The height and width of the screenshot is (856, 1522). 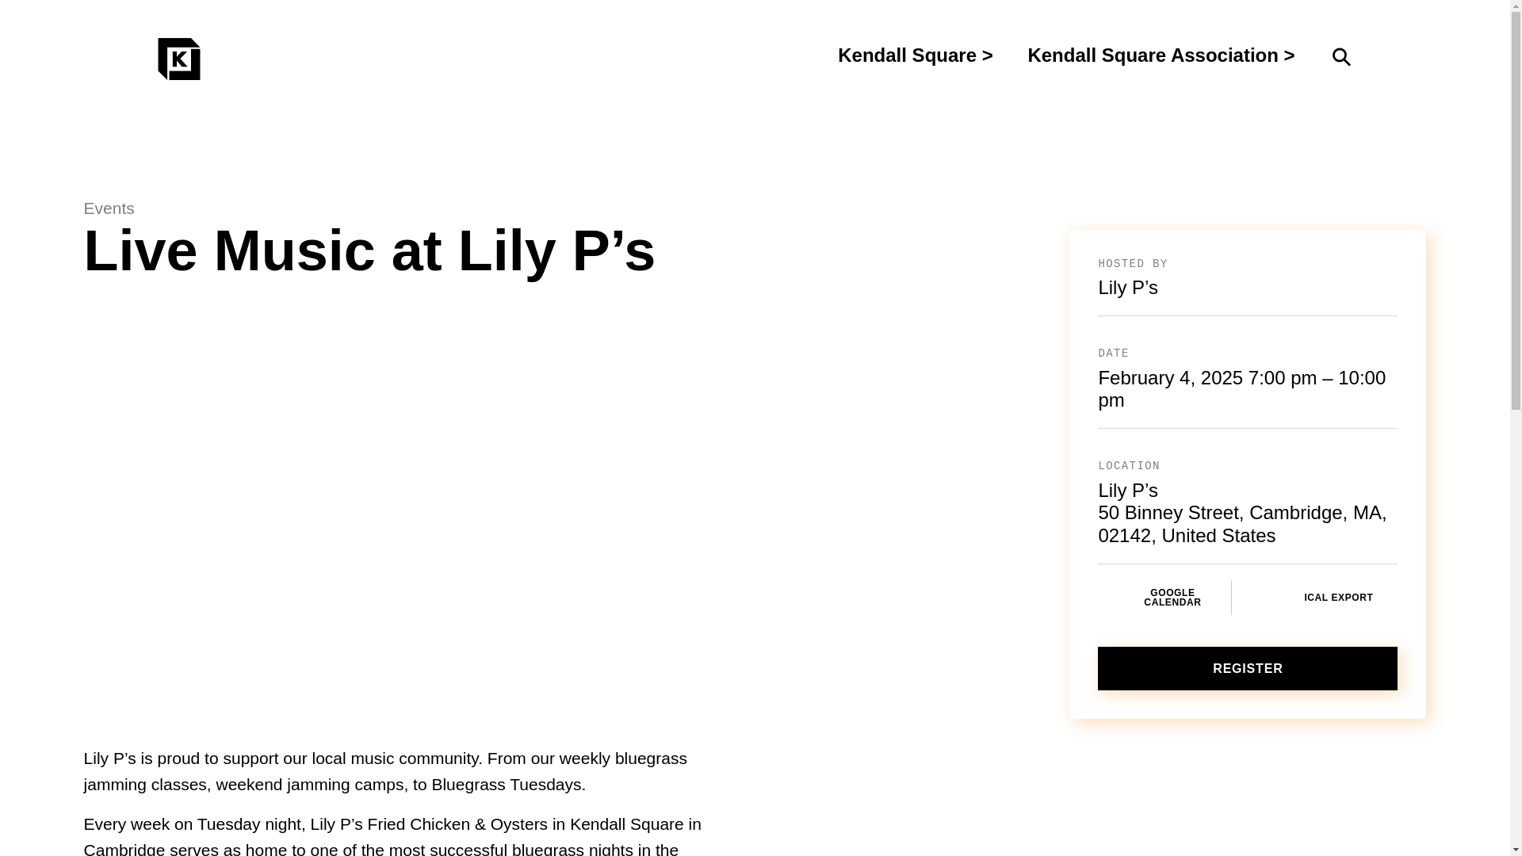 I want to click on Download .ics file, so click(x=1330, y=598).